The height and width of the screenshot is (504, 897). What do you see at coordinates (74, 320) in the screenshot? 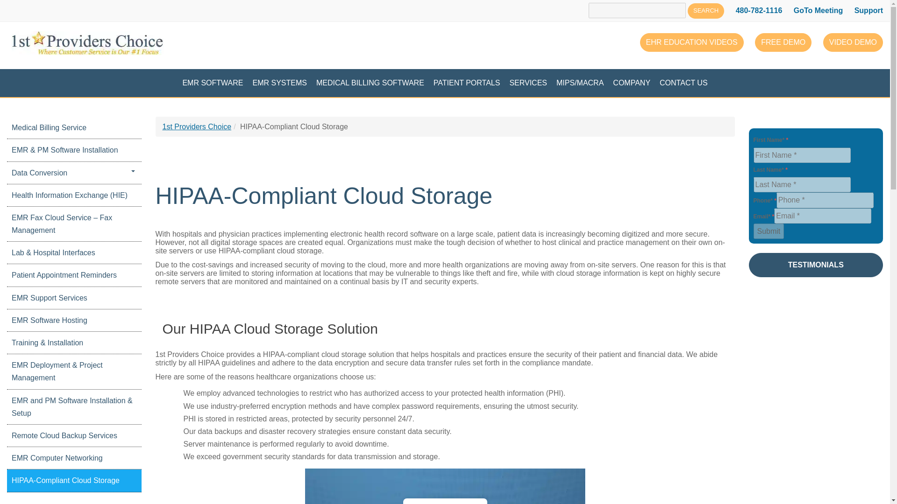
I see `EMR Software Hosting` at bounding box center [74, 320].